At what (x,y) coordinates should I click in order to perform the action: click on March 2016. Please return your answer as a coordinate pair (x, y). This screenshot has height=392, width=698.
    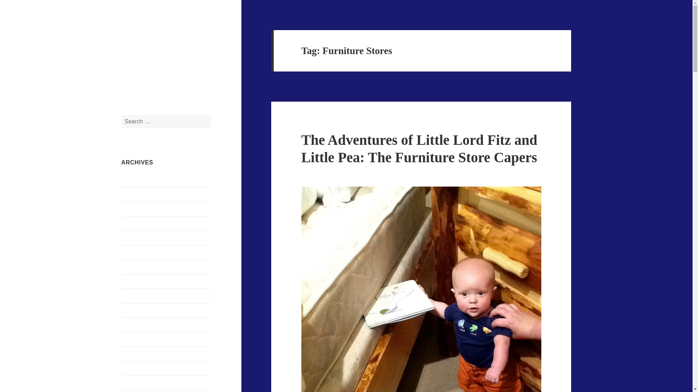
    Looking at the image, I should click on (136, 238).